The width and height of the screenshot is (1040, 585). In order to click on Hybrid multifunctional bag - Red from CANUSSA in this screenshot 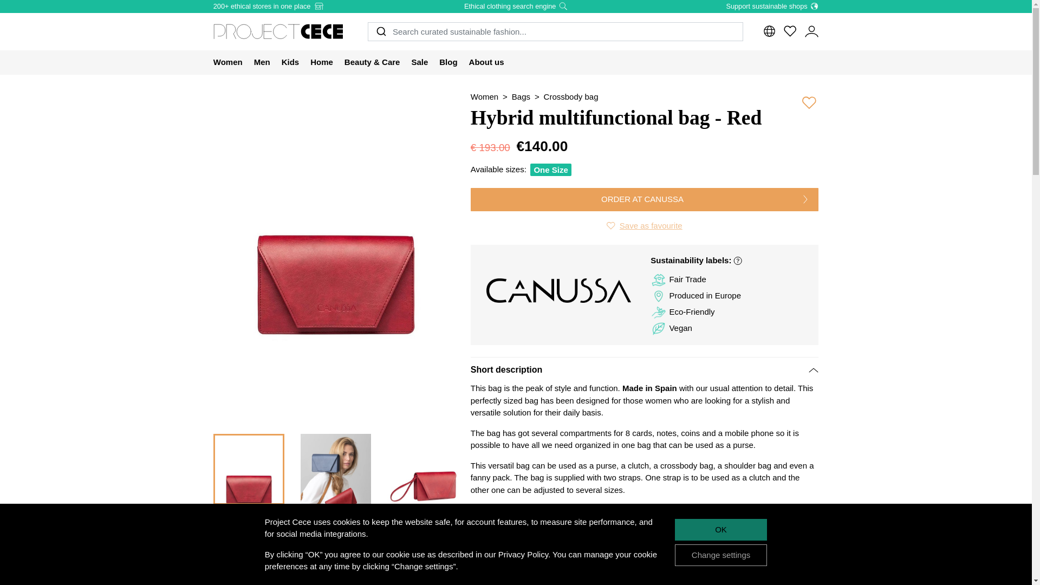, I will do `click(422, 469)`.